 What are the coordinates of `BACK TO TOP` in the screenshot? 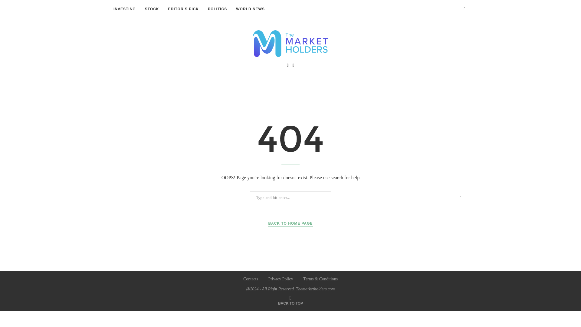 It's located at (290, 303).